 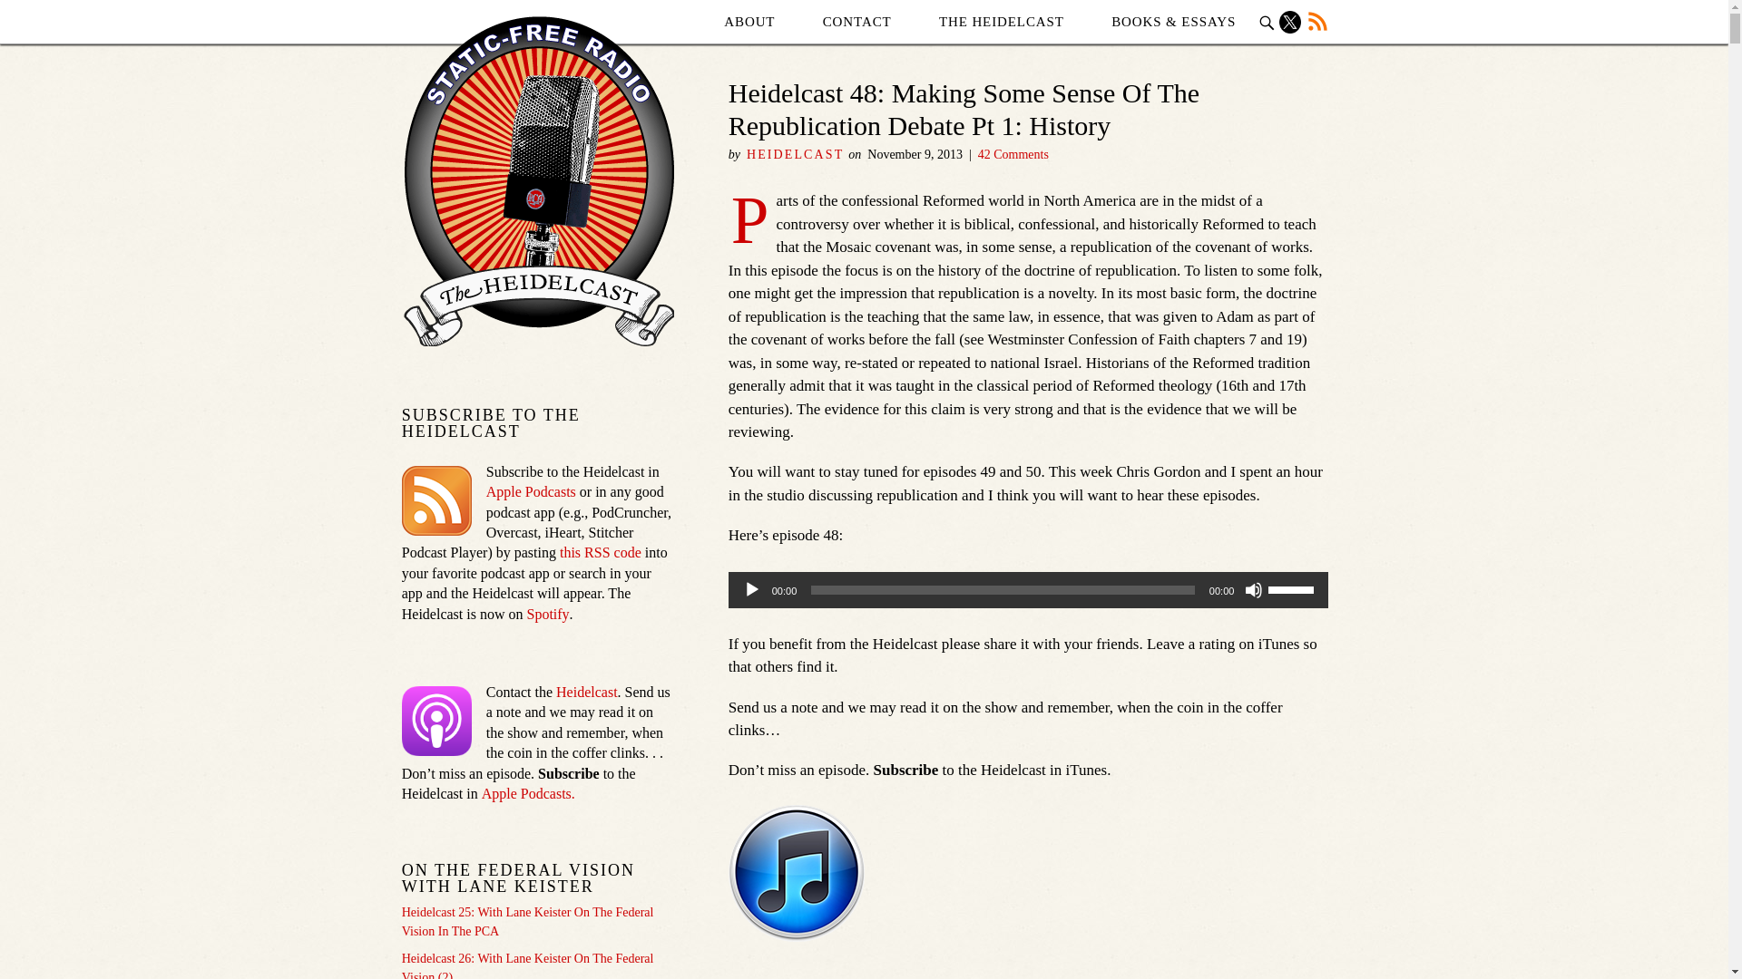 What do you see at coordinates (856, 22) in the screenshot?
I see `Contact` at bounding box center [856, 22].